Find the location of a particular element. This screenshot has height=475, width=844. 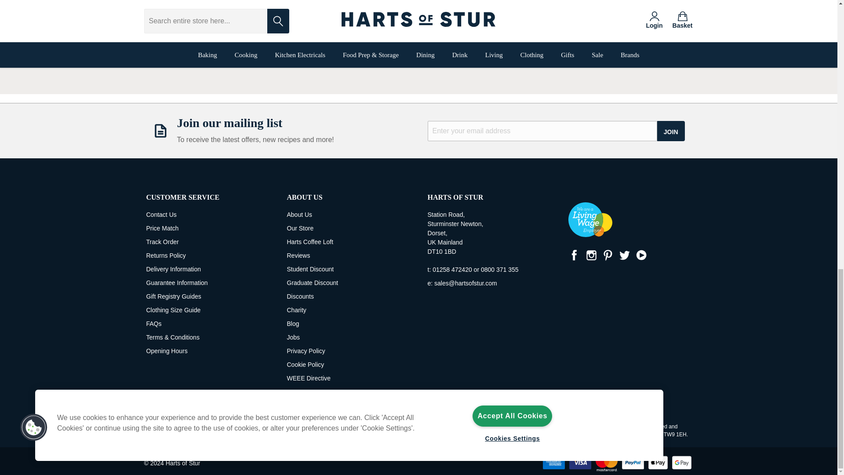

Facebook is located at coordinates (574, 255).